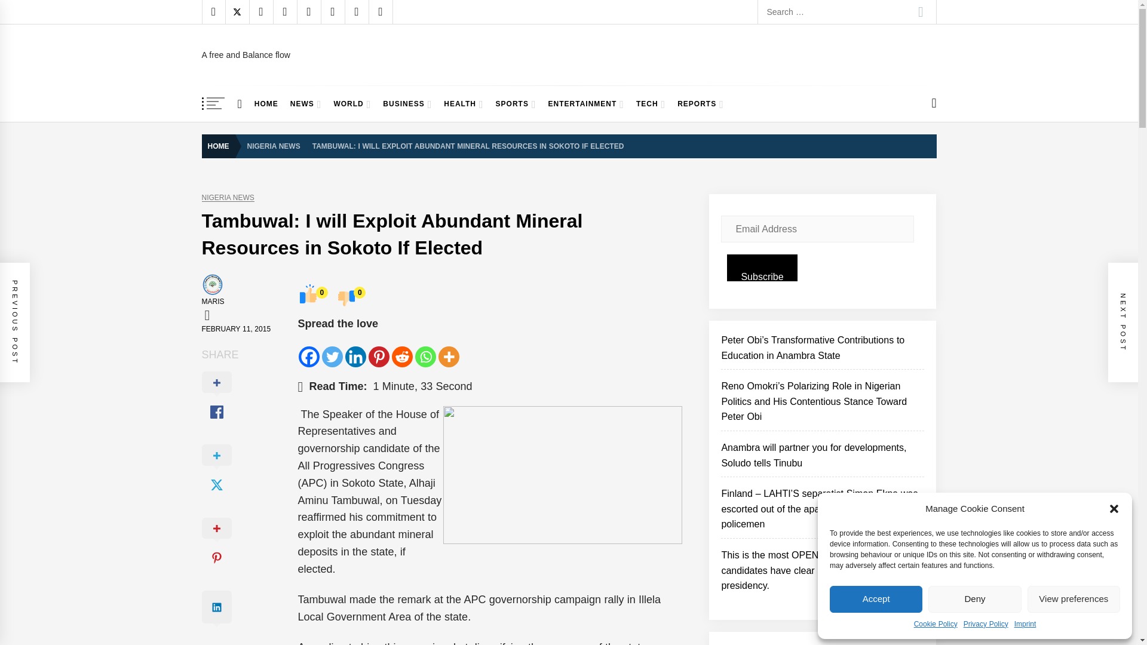 The image size is (1147, 645). Describe the element at coordinates (266, 104) in the screenshot. I see `HOME` at that location.